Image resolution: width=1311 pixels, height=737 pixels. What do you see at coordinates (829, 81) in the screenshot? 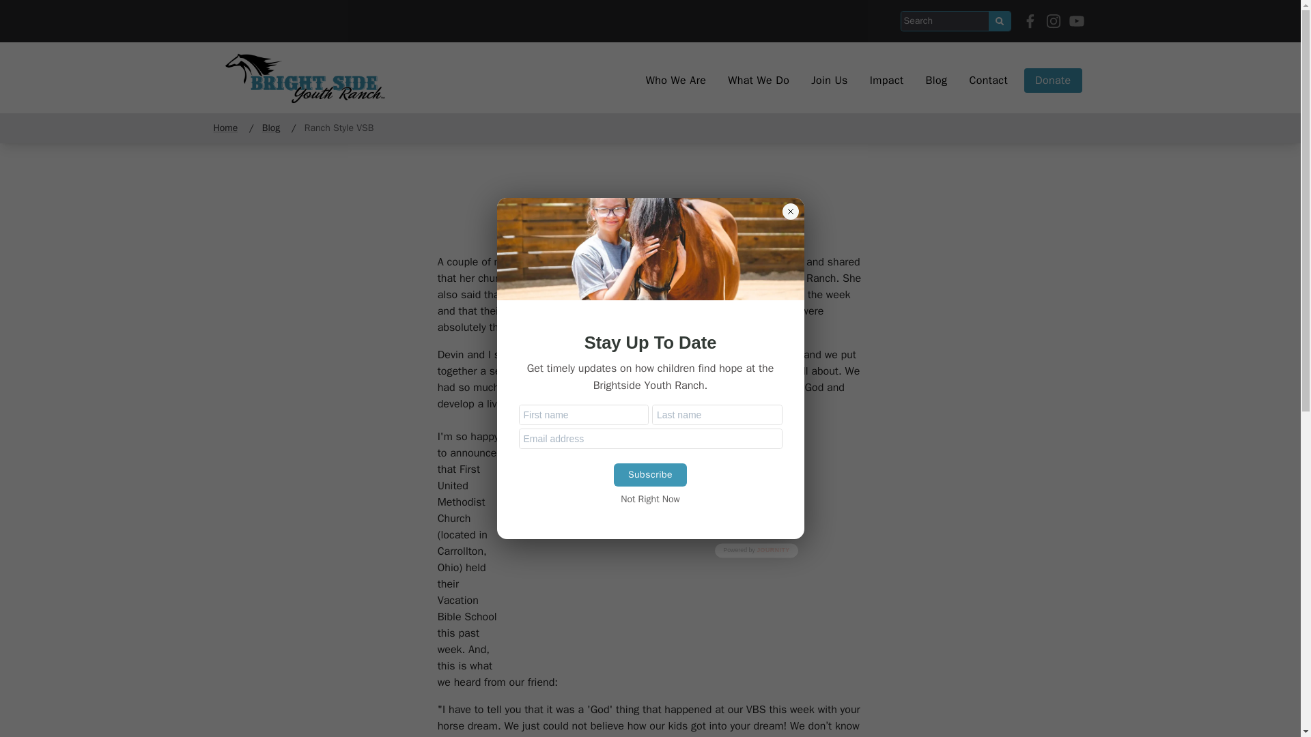
I see `Join Us` at bounding box center [829, 81].